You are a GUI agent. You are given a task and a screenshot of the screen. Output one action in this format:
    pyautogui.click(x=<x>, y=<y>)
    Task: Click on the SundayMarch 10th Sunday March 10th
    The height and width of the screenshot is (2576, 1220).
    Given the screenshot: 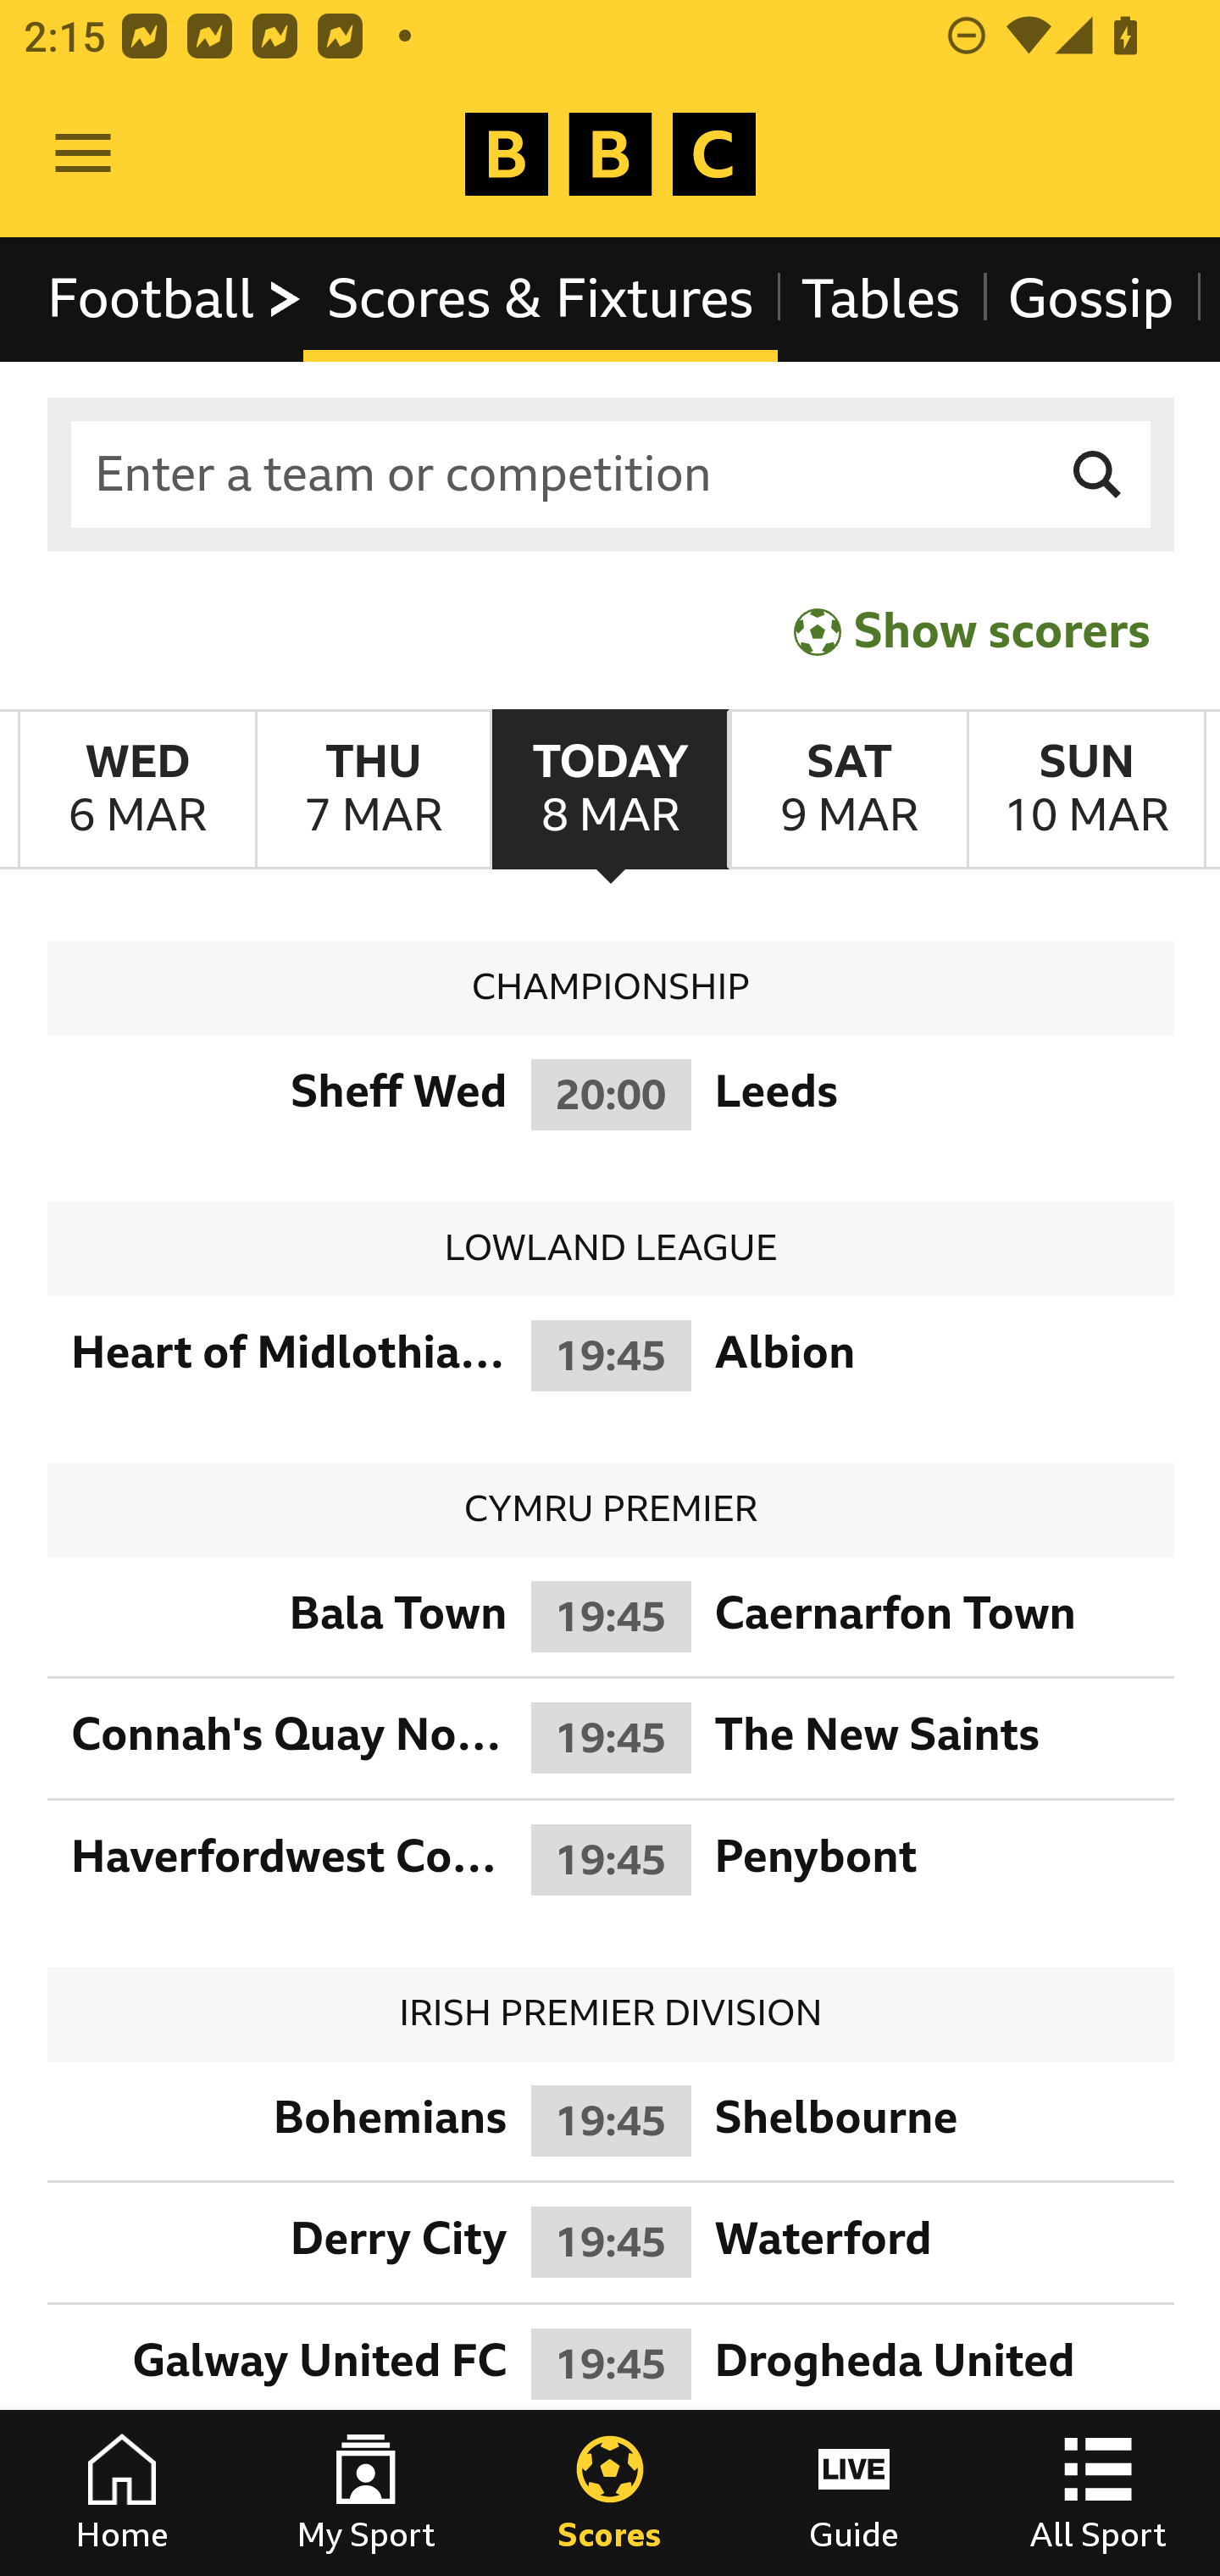 What is the action you would take?
    pyautogui.click(x=1086, y=790)
    